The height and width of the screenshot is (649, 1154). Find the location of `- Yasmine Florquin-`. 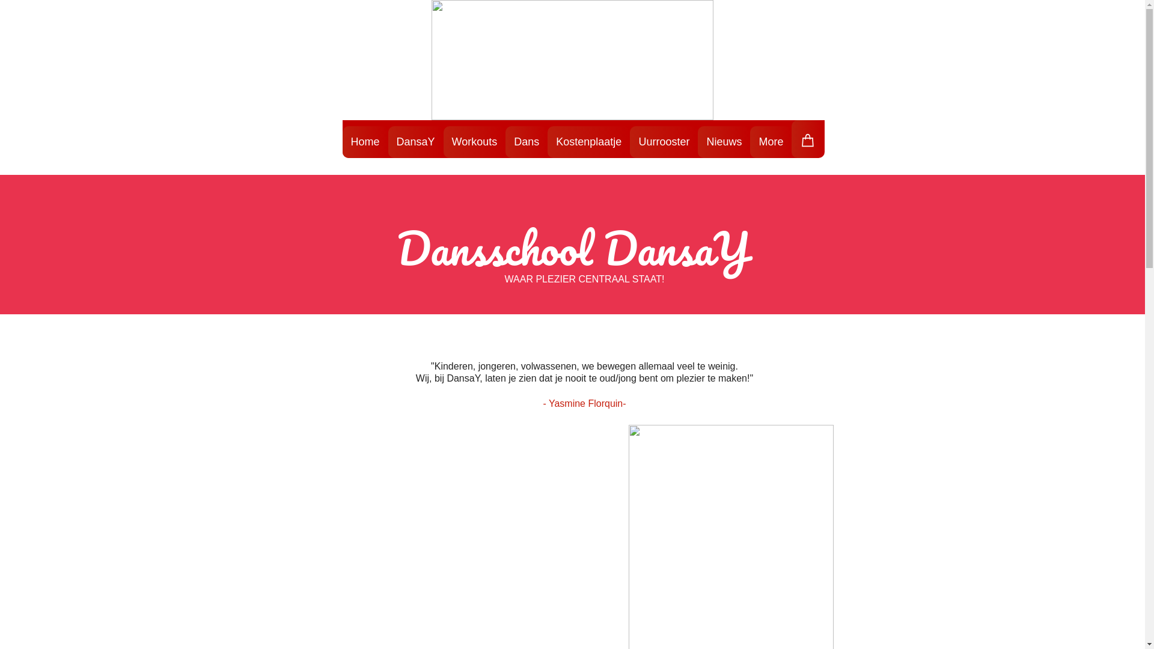

- Yasmine Florquin- is located at coordinates (584, 404).